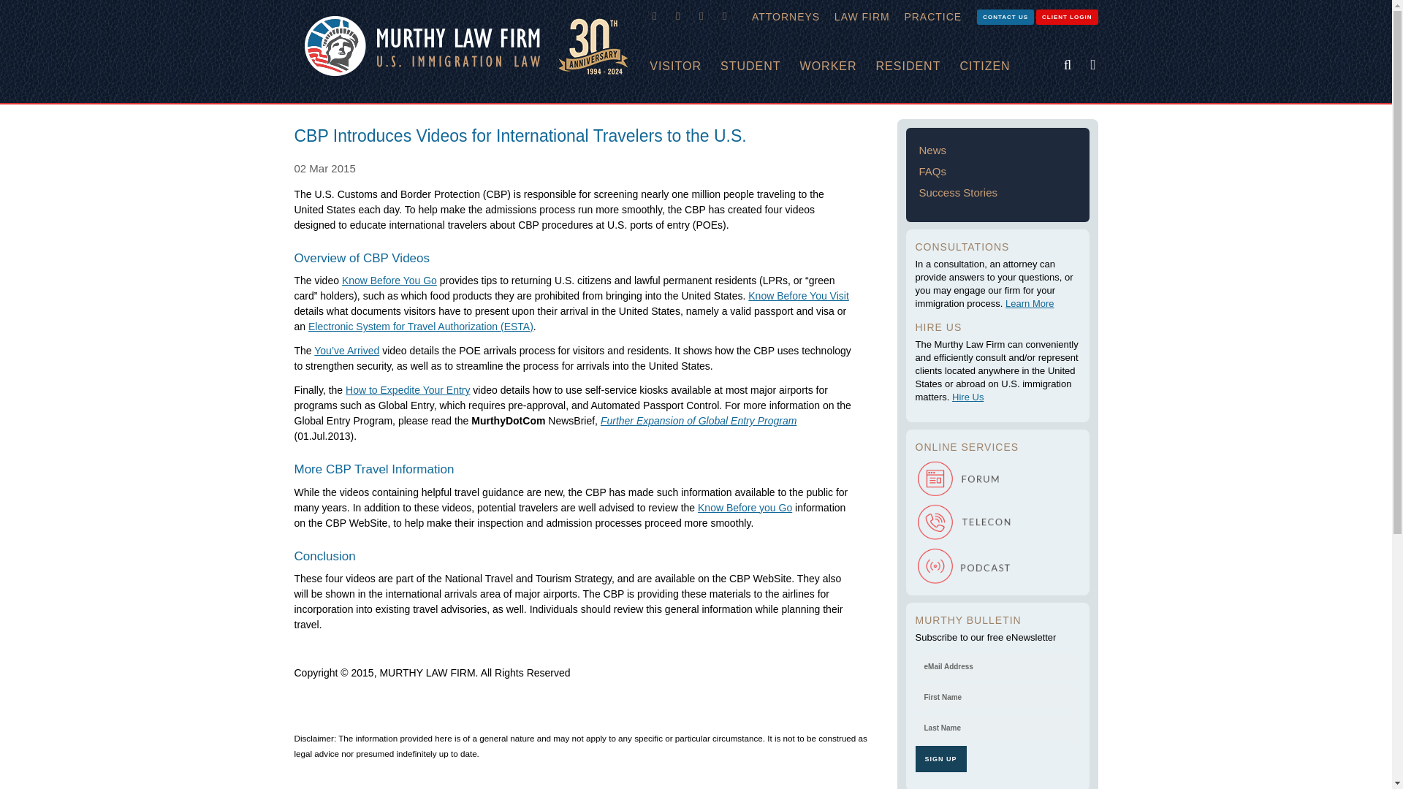 The image size is (1403, 789). What do you see at coordinates (1005, 16) in the screenshot?
I see `CONTACT US` at bounding box center [1005, 16].